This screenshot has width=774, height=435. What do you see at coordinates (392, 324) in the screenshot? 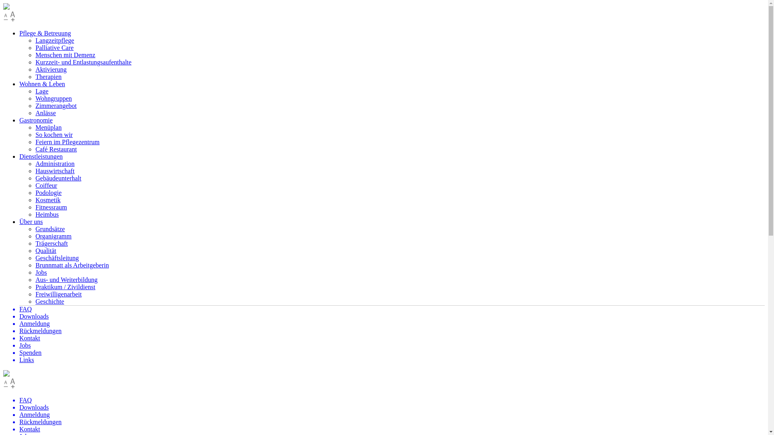
I see `Anmeldung` at bounding box center [392, 324].